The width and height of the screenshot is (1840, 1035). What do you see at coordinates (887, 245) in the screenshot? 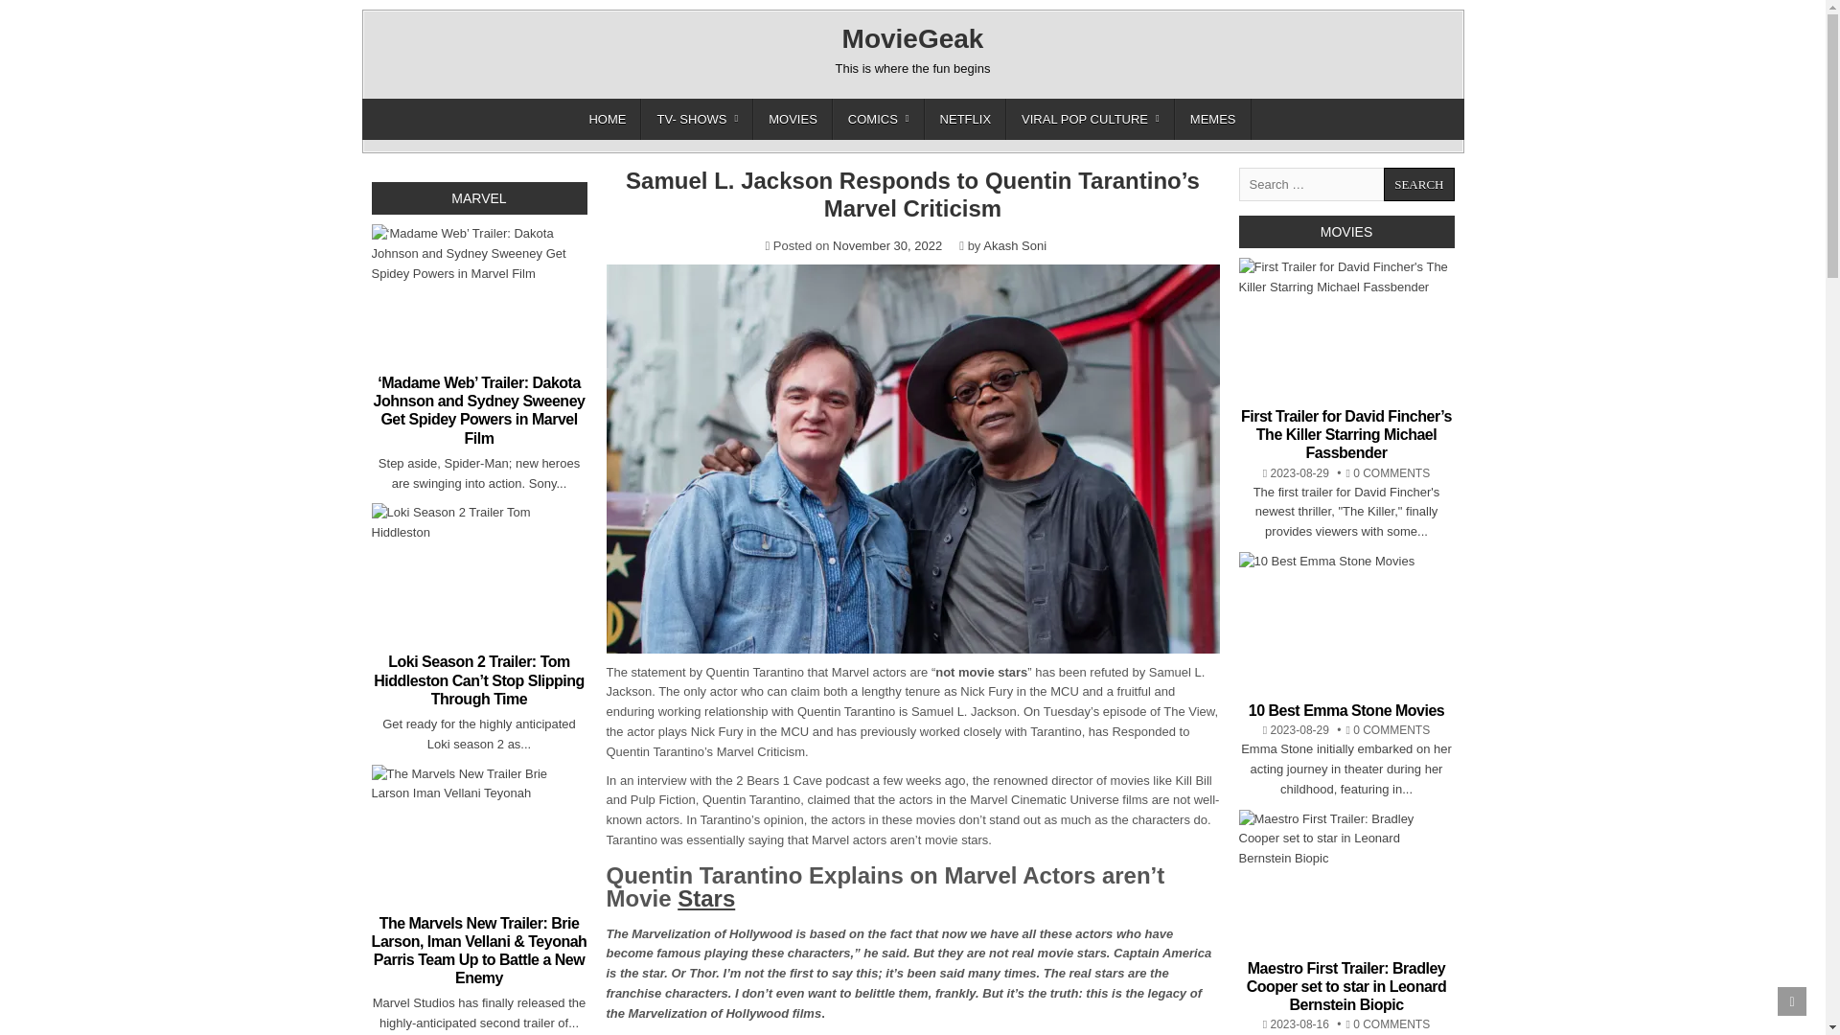
I see `November 30, 2022` at bounding box center [887, 245].